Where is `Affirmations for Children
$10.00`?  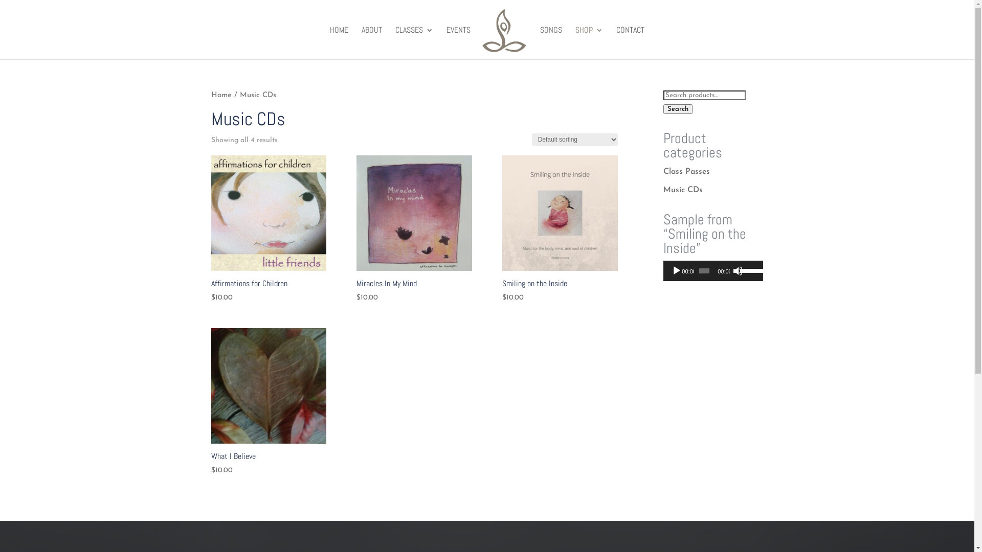 Affirmations for Children
$10.00 is located at coordinates (268, 229).